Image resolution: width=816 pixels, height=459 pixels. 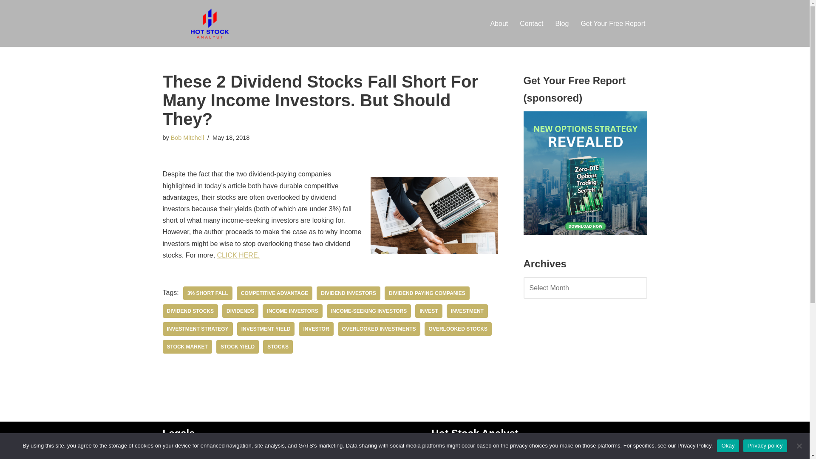 I want to click on CLICK HERE., so click(x=238, y=255).